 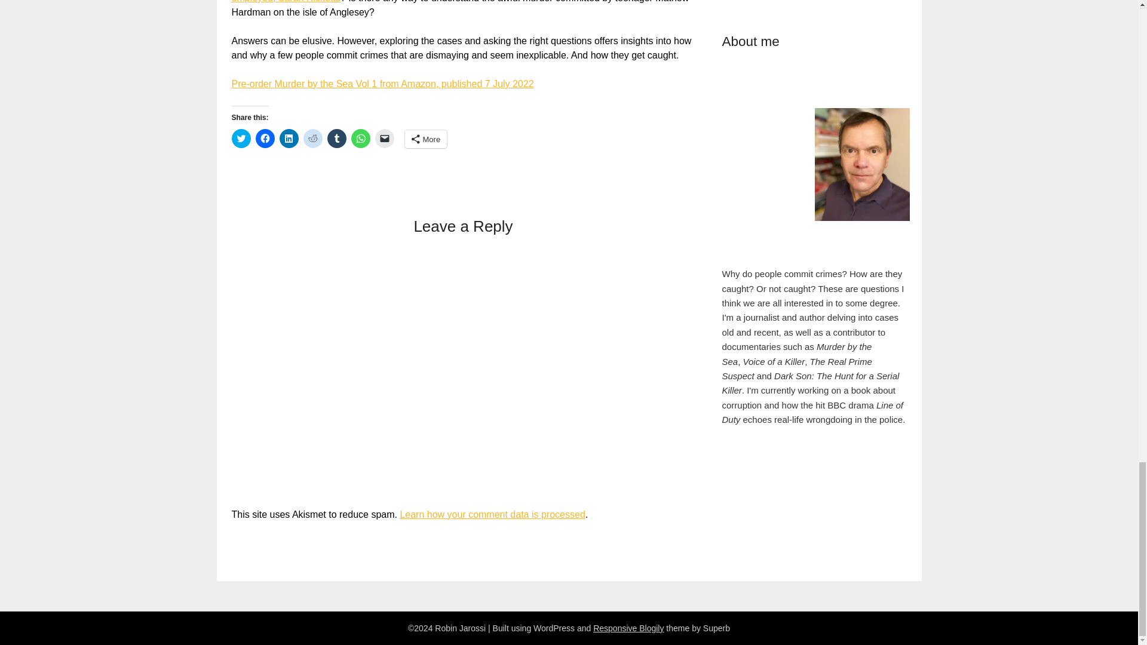 I want to click on Responsive Blogily, so click(x=628, y=628).